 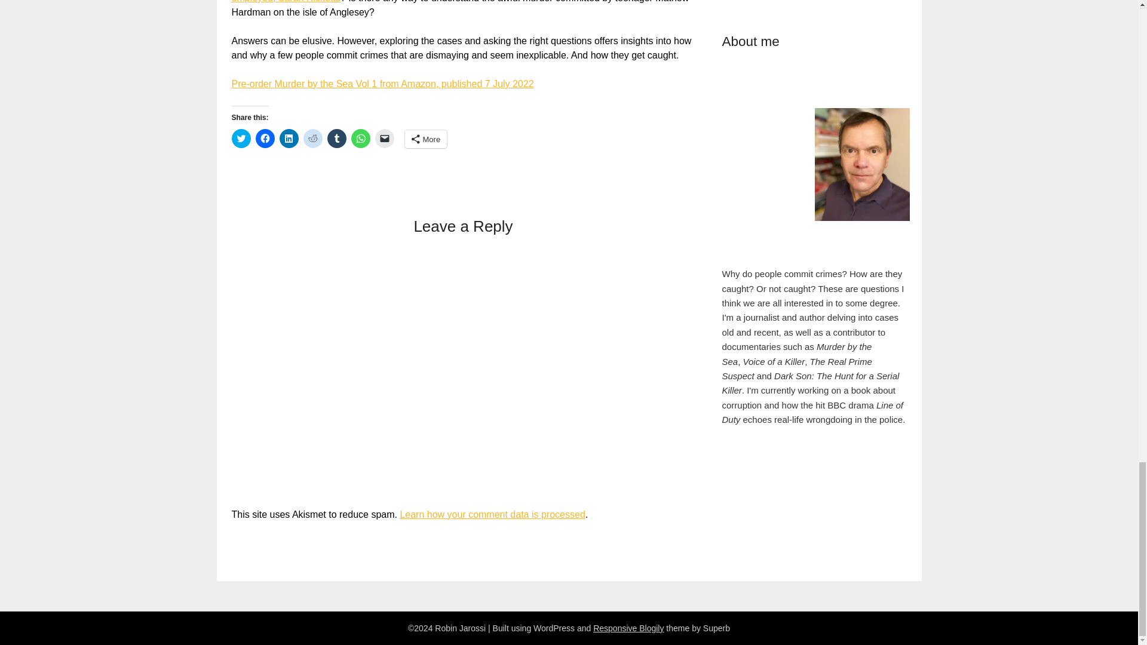 I want to click on Responsive Blogily, so click(x=628, y=628).